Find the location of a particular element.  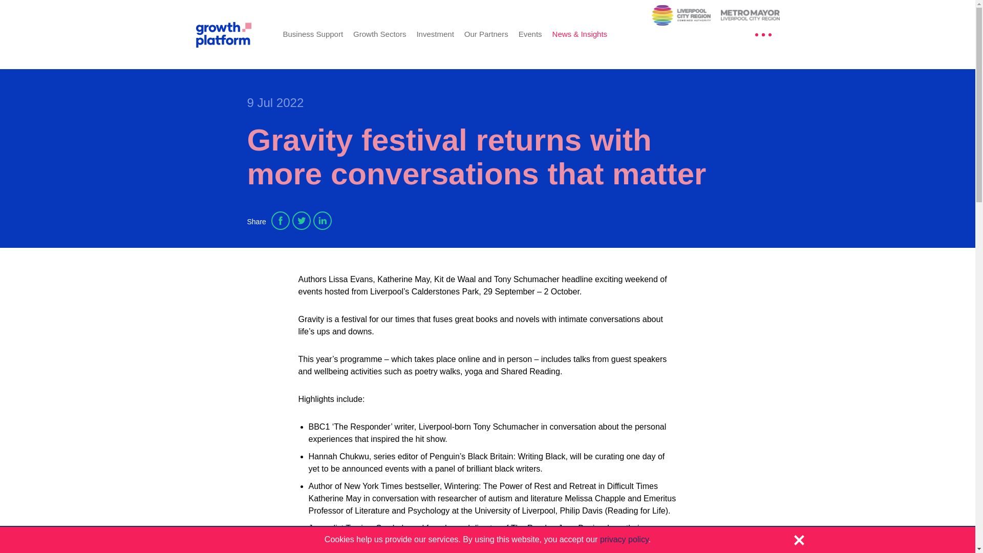

Go to Growth Platform homepage is located at coordinates (231, 34).